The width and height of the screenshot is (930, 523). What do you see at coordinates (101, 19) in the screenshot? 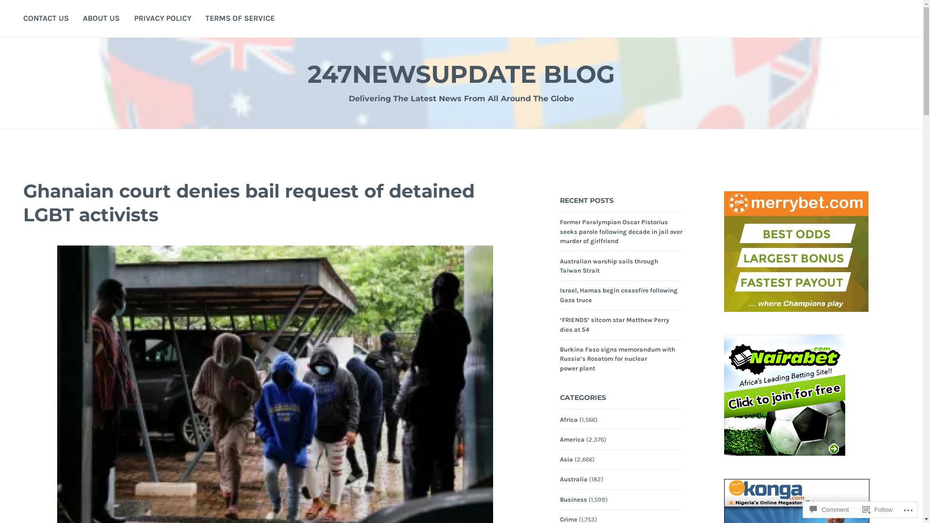
I see `ABOUT US` at bounding box center [101, 19].